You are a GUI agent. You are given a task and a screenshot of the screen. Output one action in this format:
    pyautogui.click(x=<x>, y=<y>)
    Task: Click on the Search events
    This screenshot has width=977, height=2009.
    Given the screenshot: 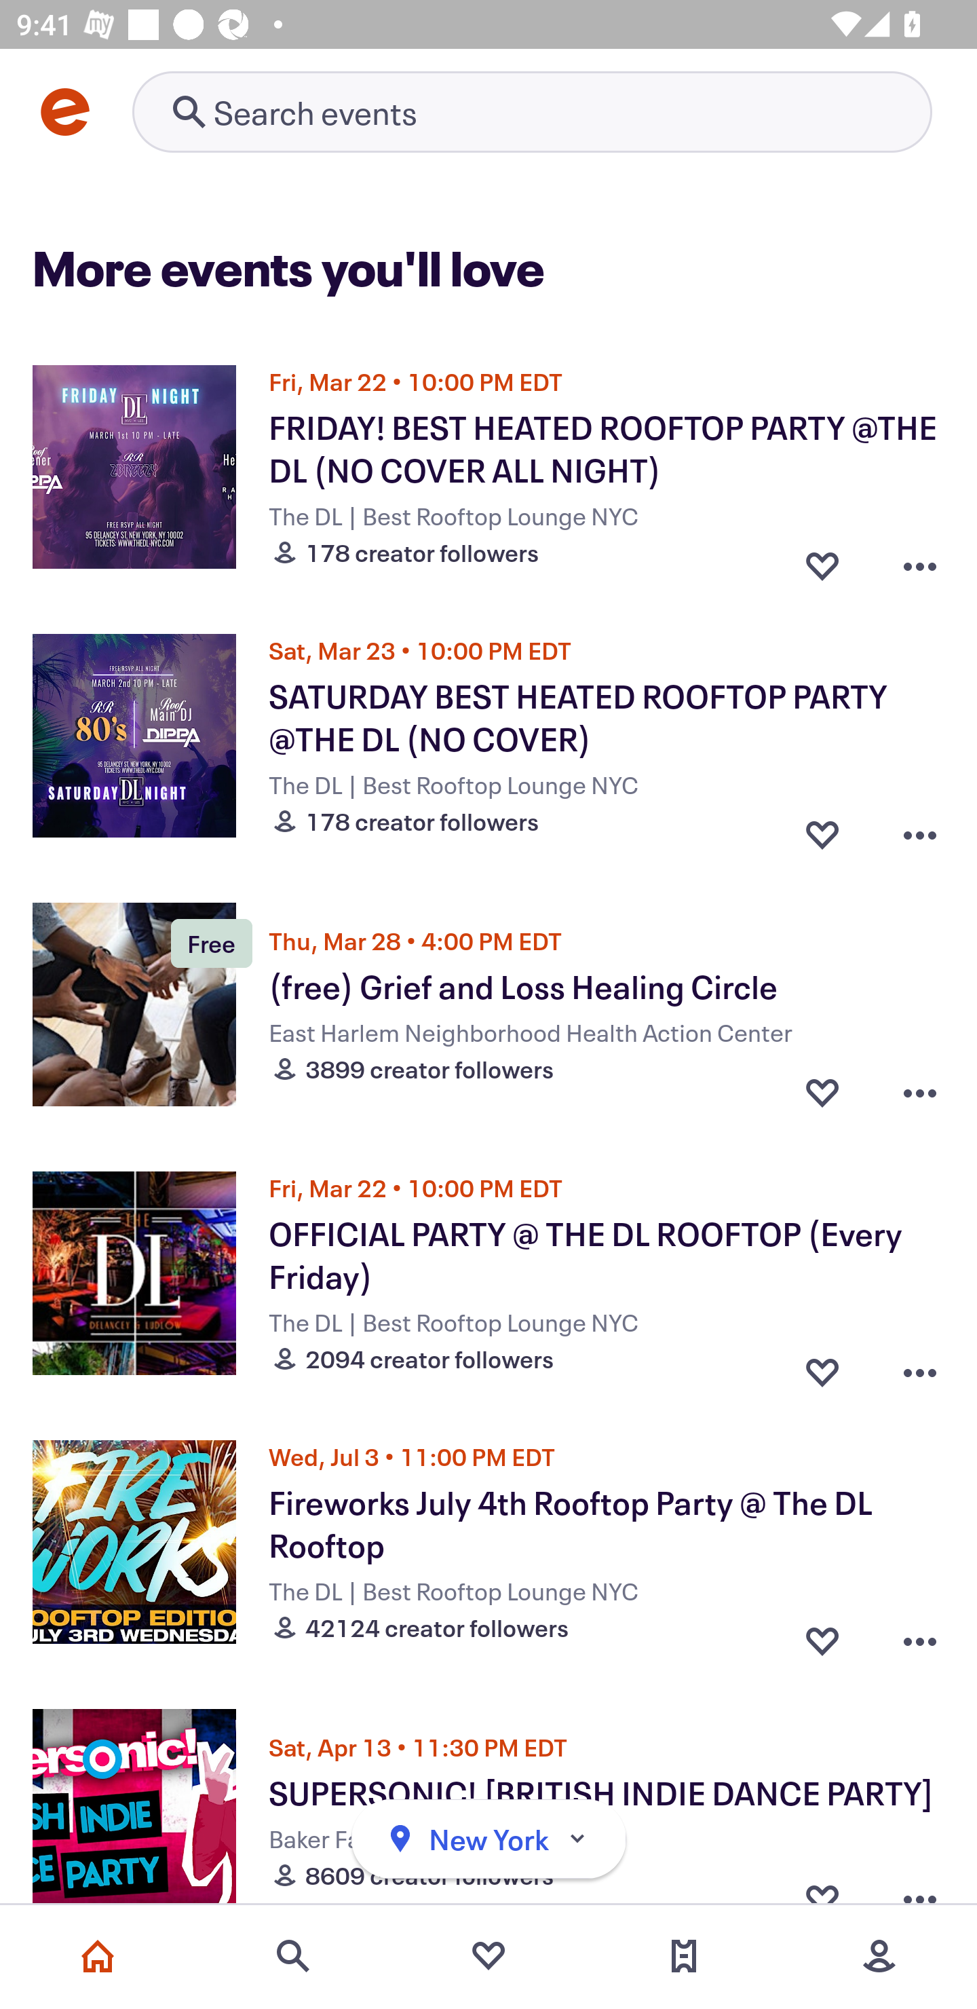 What is the action you would take?
    pyautogui.click(x=293, y=1956)
    